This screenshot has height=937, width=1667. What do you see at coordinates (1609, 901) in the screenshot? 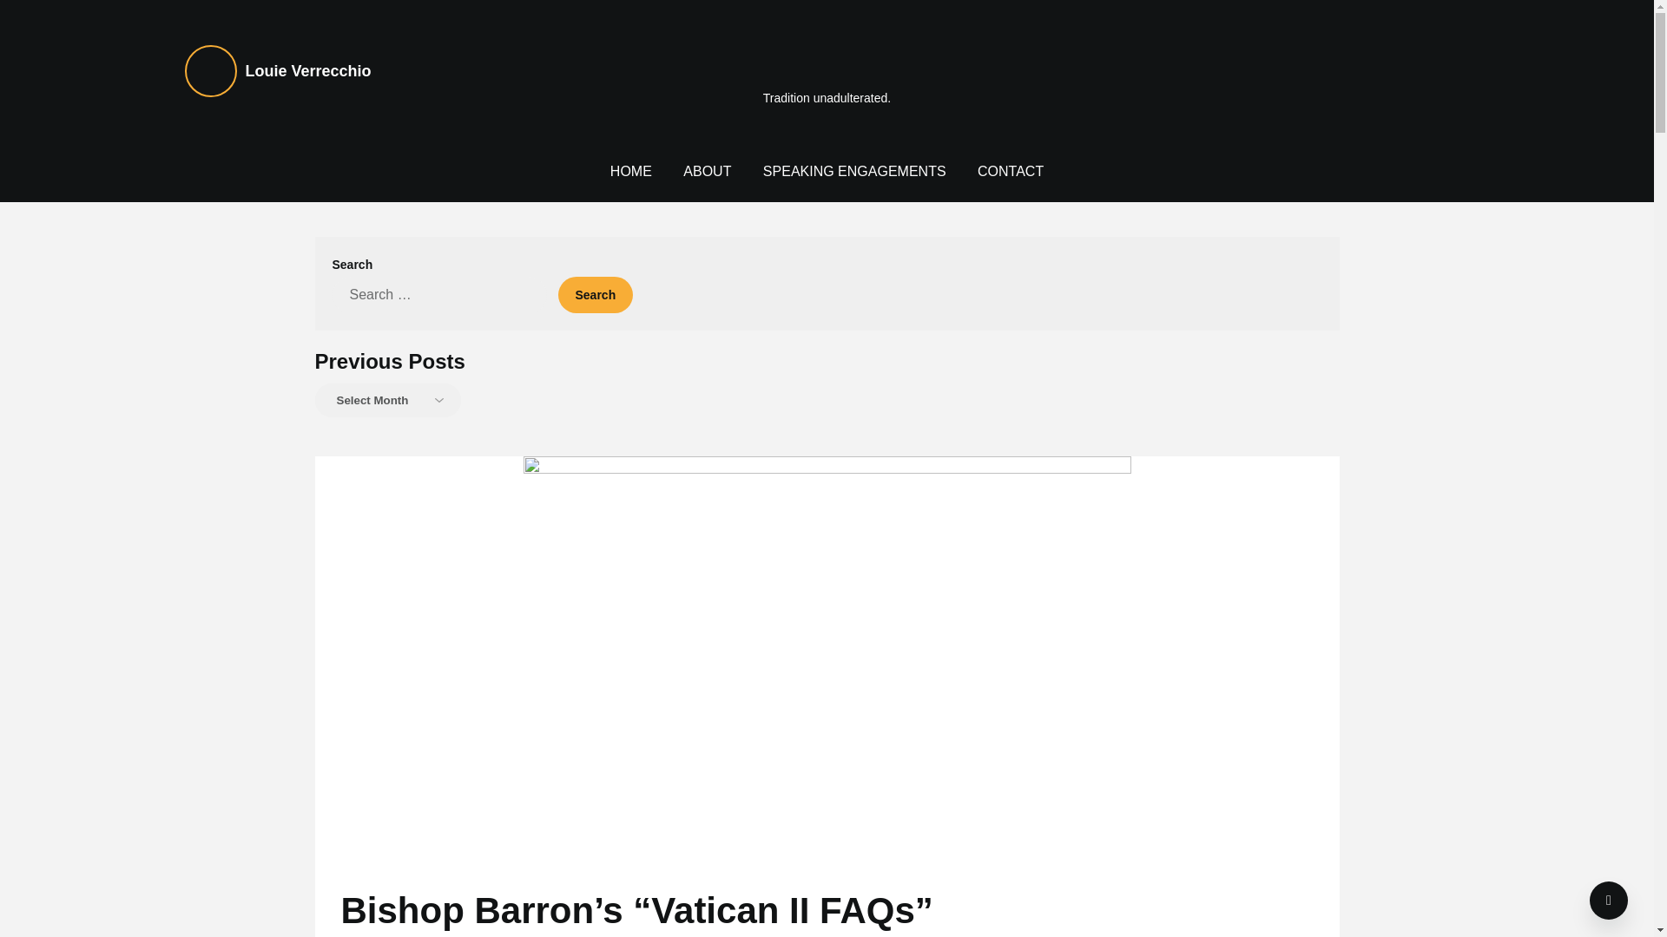
I see `To Top` at bounding box center [1609, 901].